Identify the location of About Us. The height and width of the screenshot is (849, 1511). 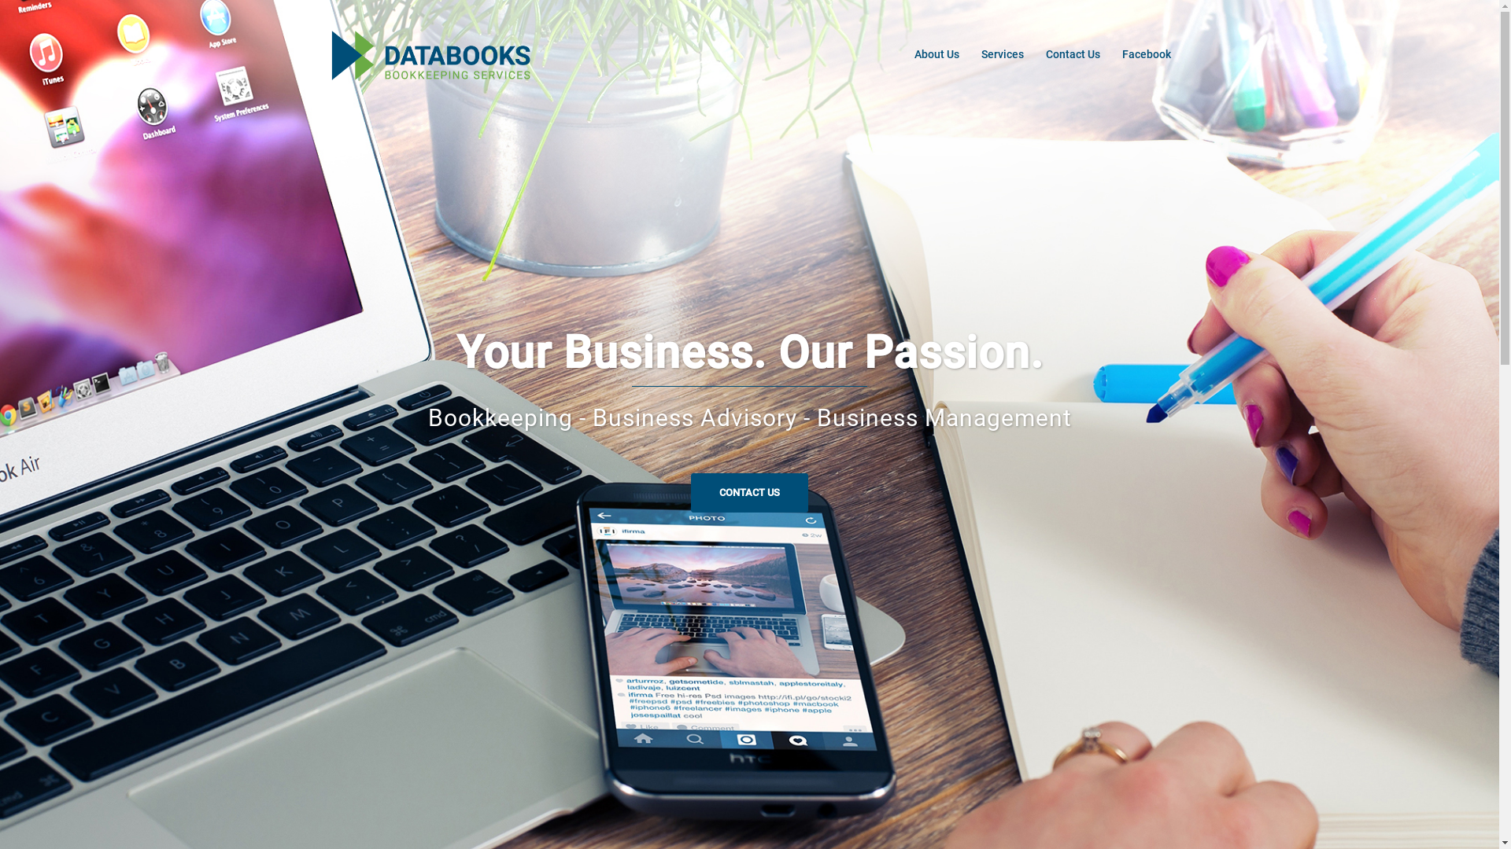
(937, 55).